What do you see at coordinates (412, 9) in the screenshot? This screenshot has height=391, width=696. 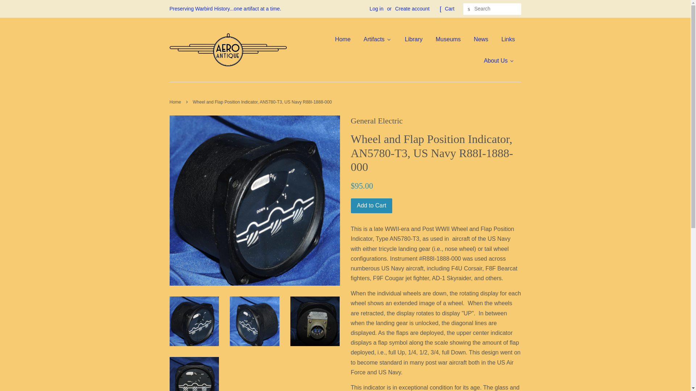 I see `Create account` at bounding box center [412, 9].